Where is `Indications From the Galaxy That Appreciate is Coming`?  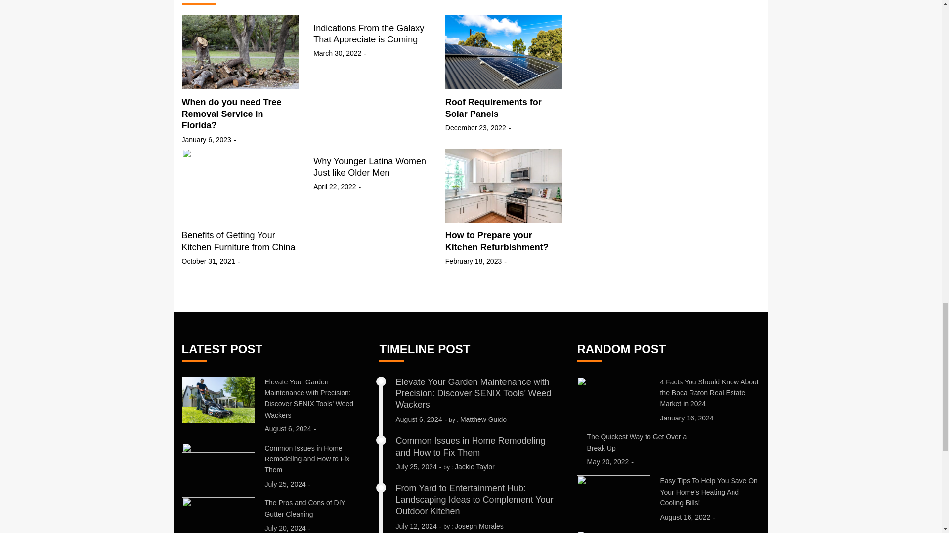 Indications From the Galaxy That Appreciate is Coming is located at coordinates (369, 34).